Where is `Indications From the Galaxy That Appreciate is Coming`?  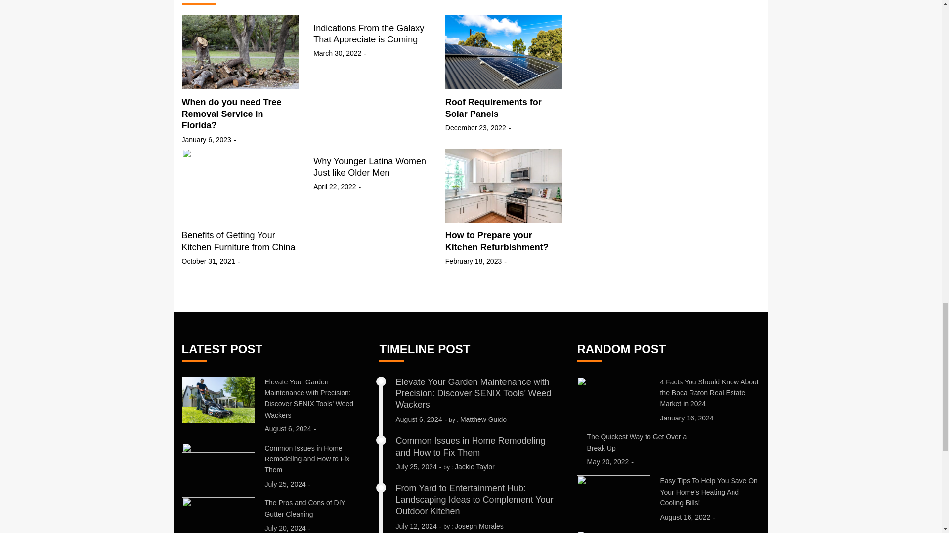 Indications From the Galaxy That Appreciate is Coming is located at coordinates (369, 34).